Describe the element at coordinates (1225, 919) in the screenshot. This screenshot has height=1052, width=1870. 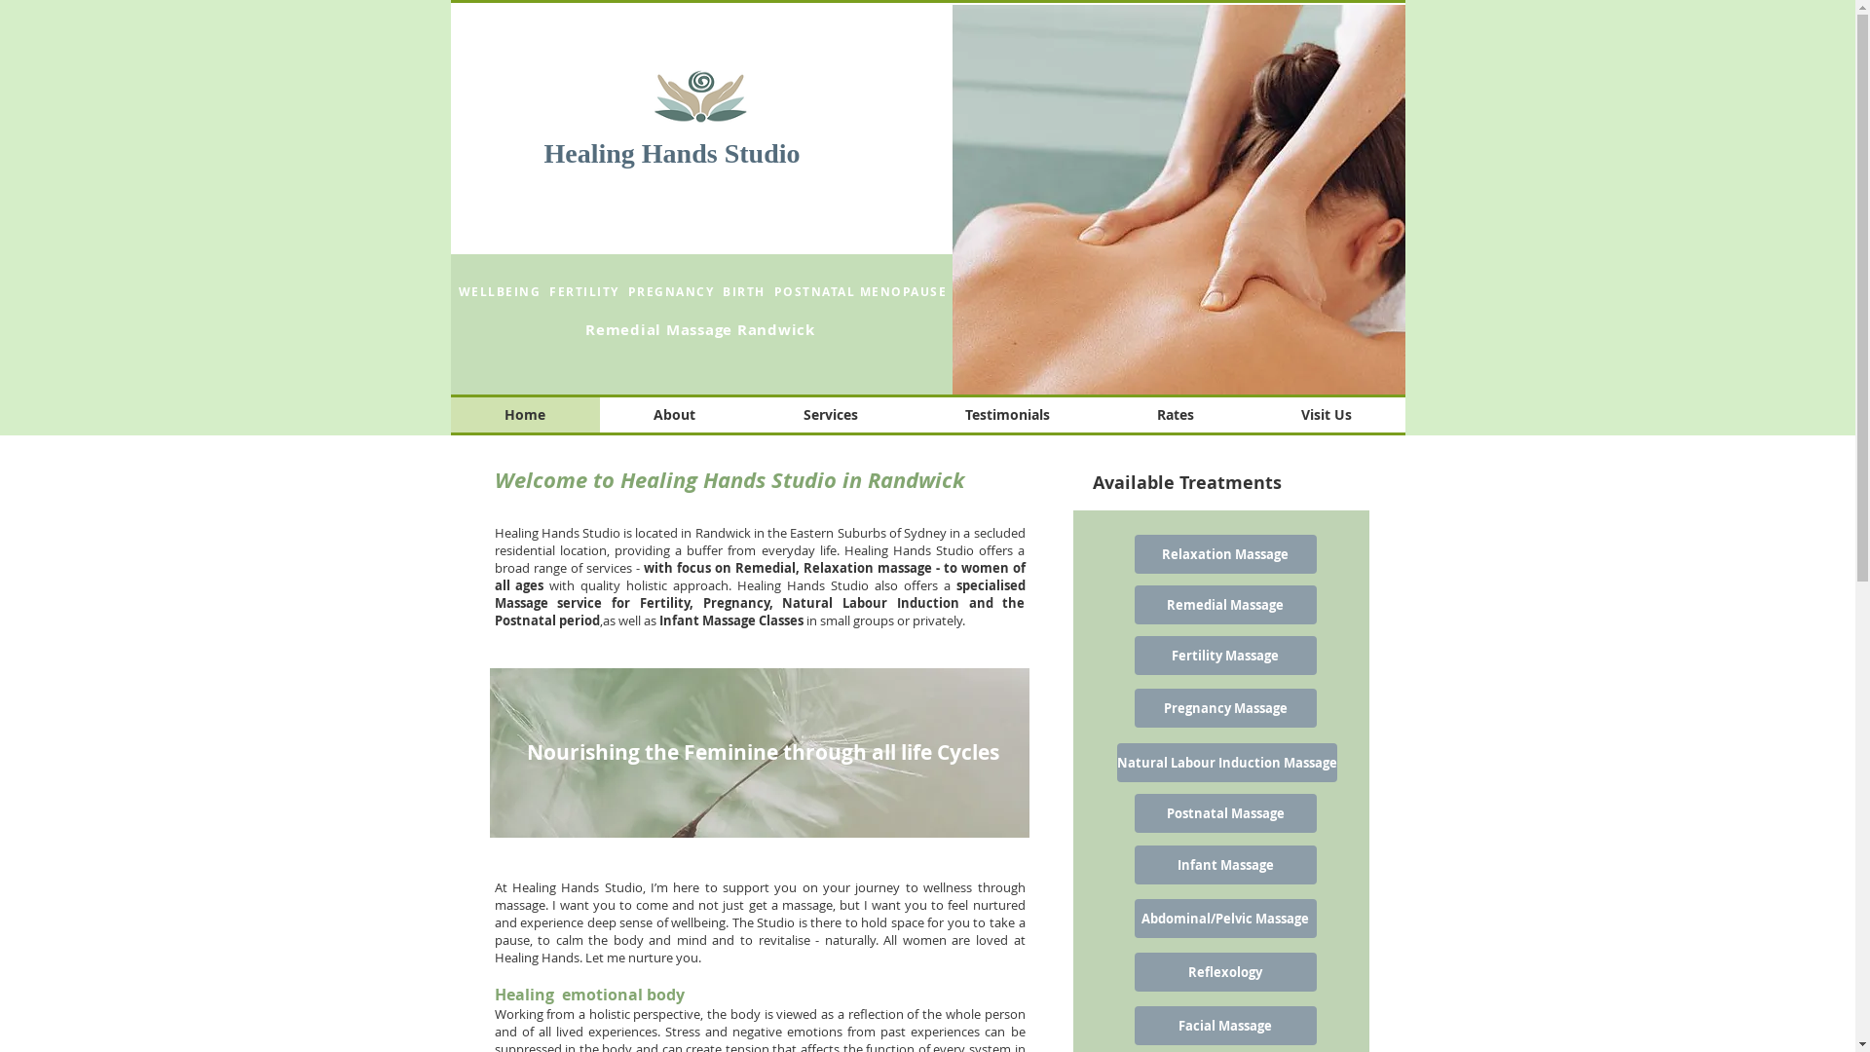
I see `Abdominal/Pelvic Massage` at that location.